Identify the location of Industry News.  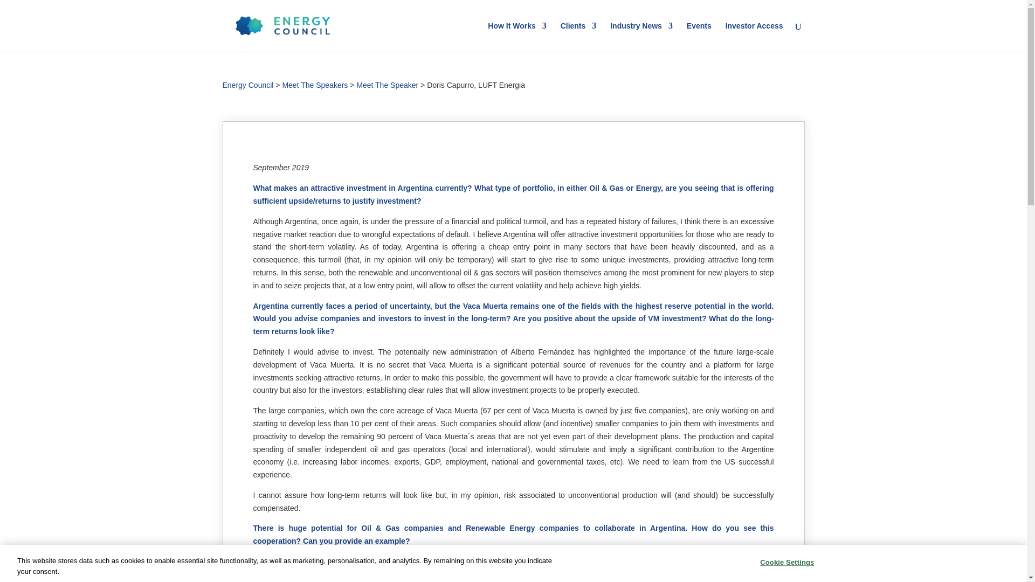
(641, 37).